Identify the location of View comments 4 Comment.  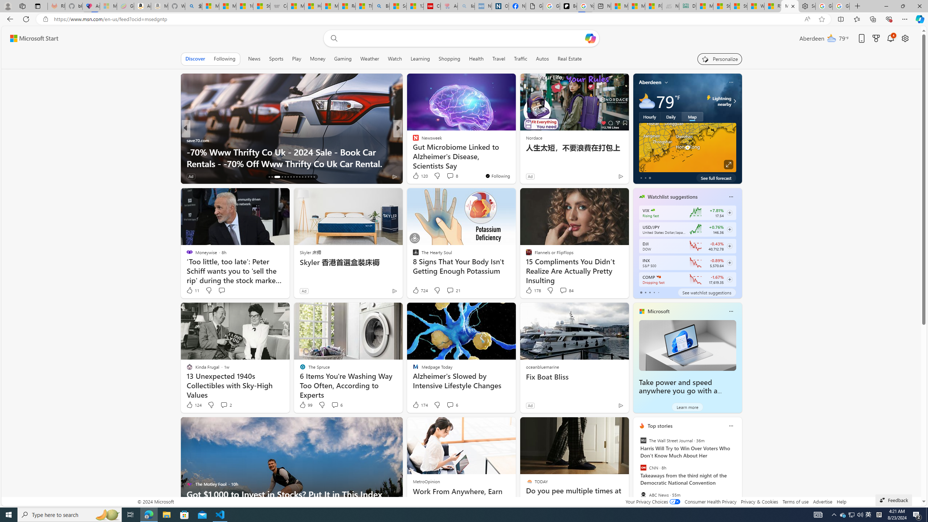
(445, 176).